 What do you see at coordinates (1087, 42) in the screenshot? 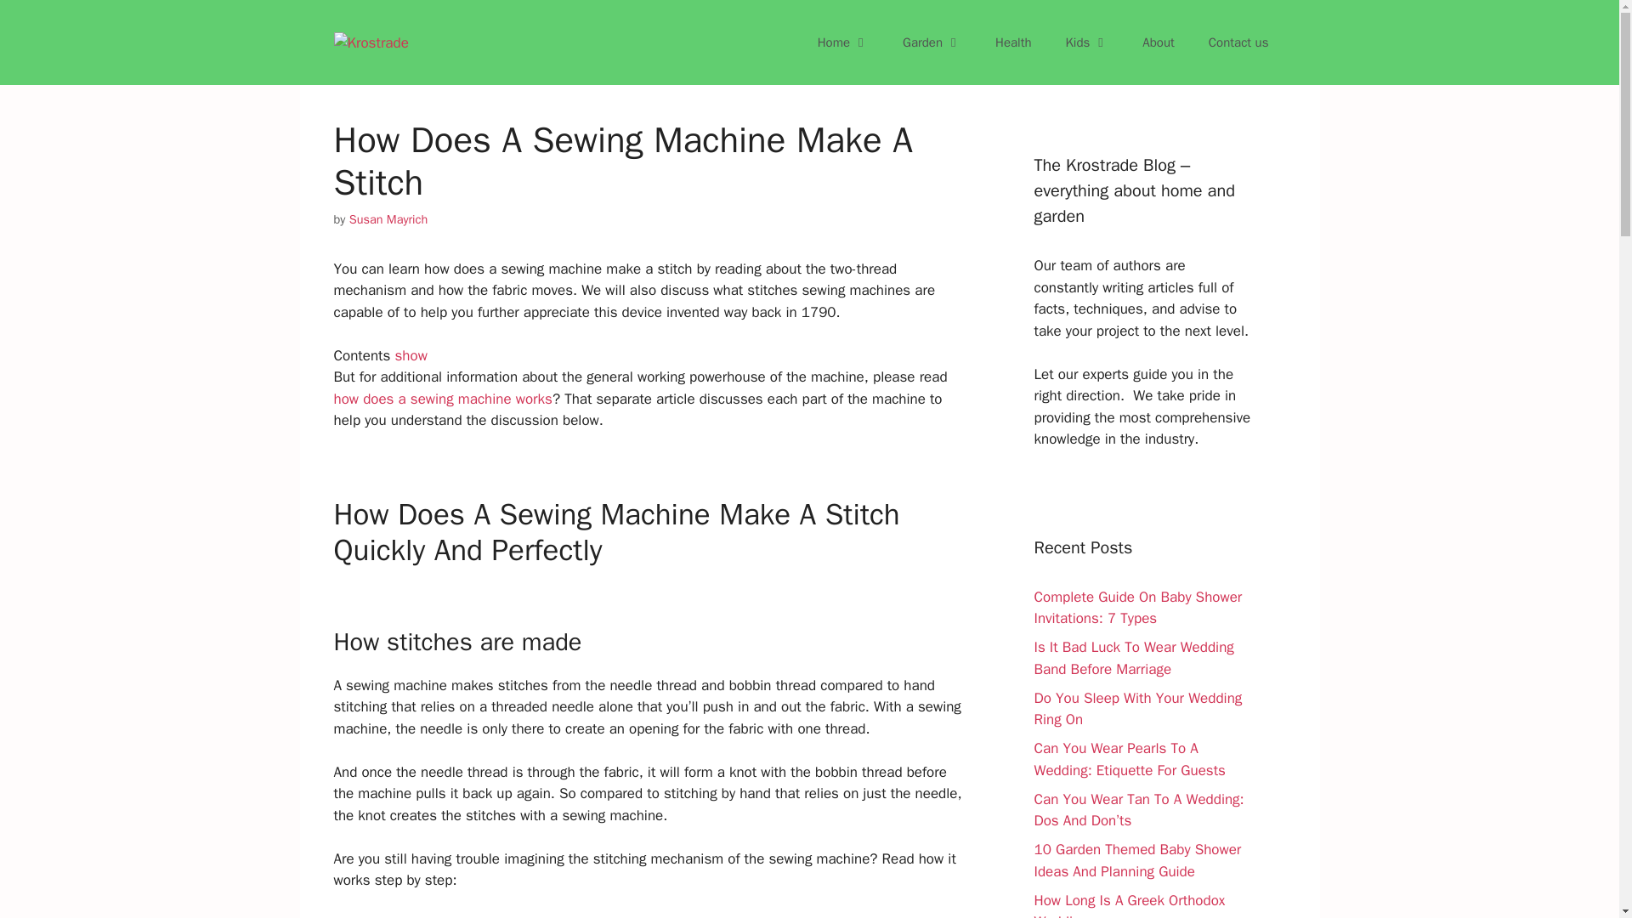
I see `Kids` at bounding box center [1087, 42].